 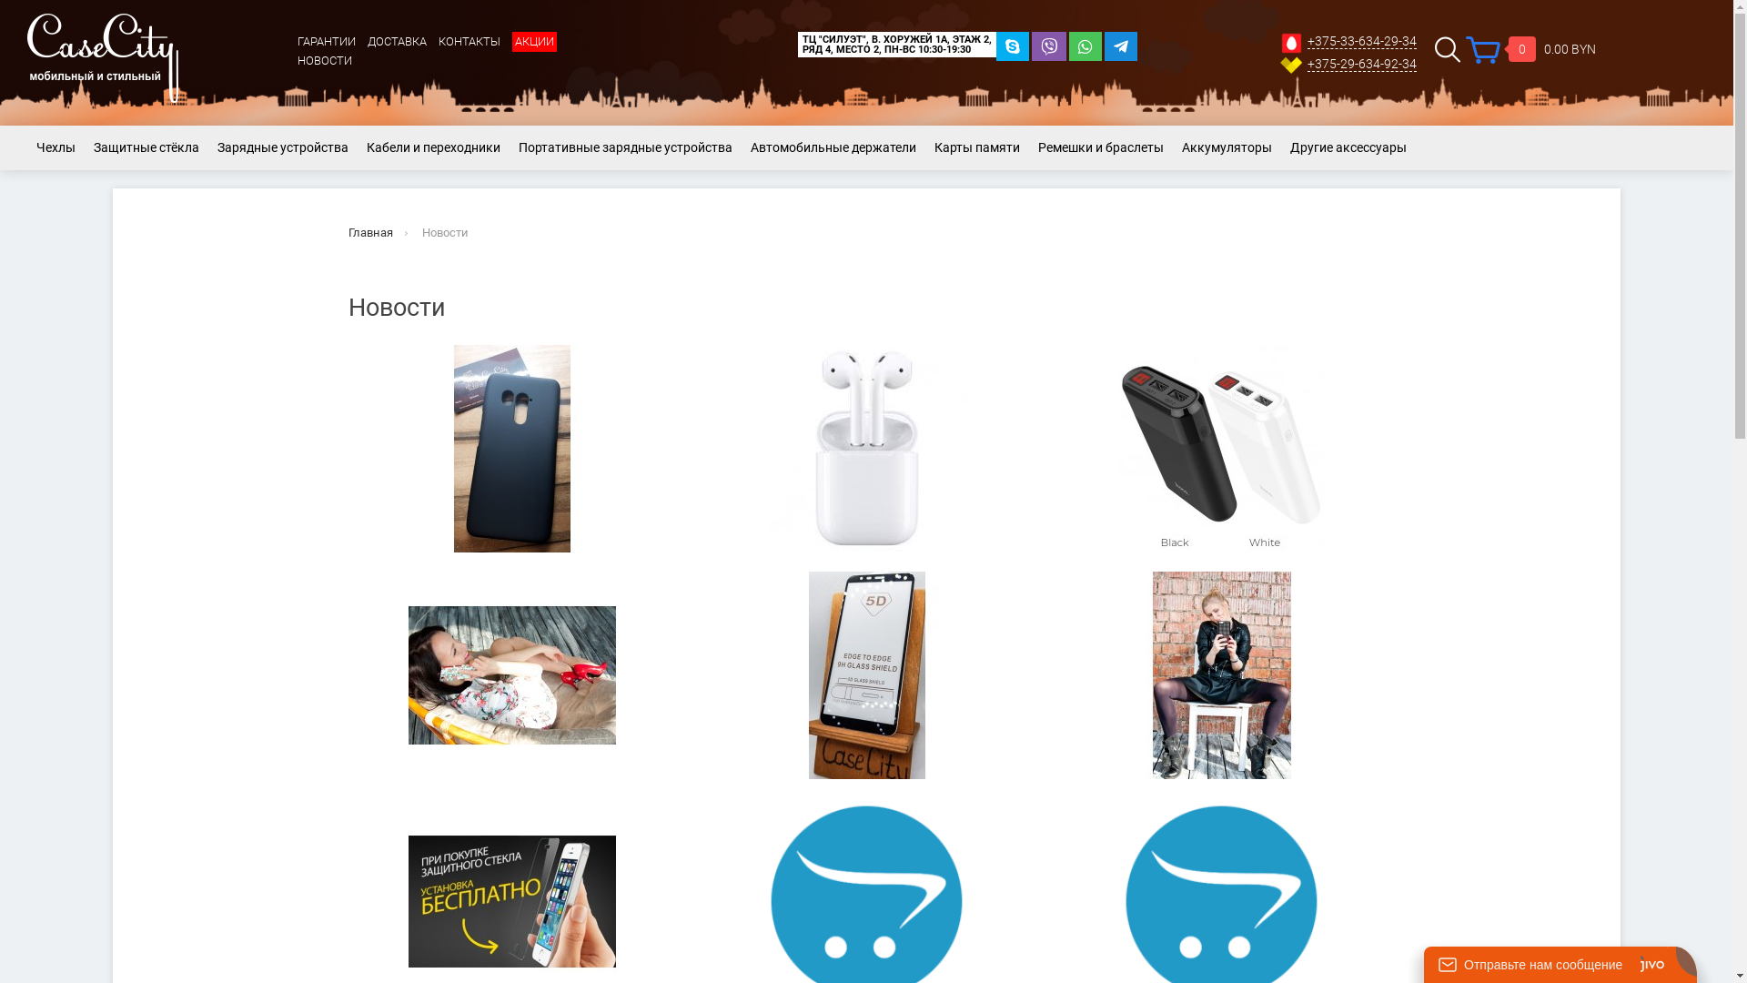 I want to click on 0 0.00 BYN, so click(x=1530, y=50).